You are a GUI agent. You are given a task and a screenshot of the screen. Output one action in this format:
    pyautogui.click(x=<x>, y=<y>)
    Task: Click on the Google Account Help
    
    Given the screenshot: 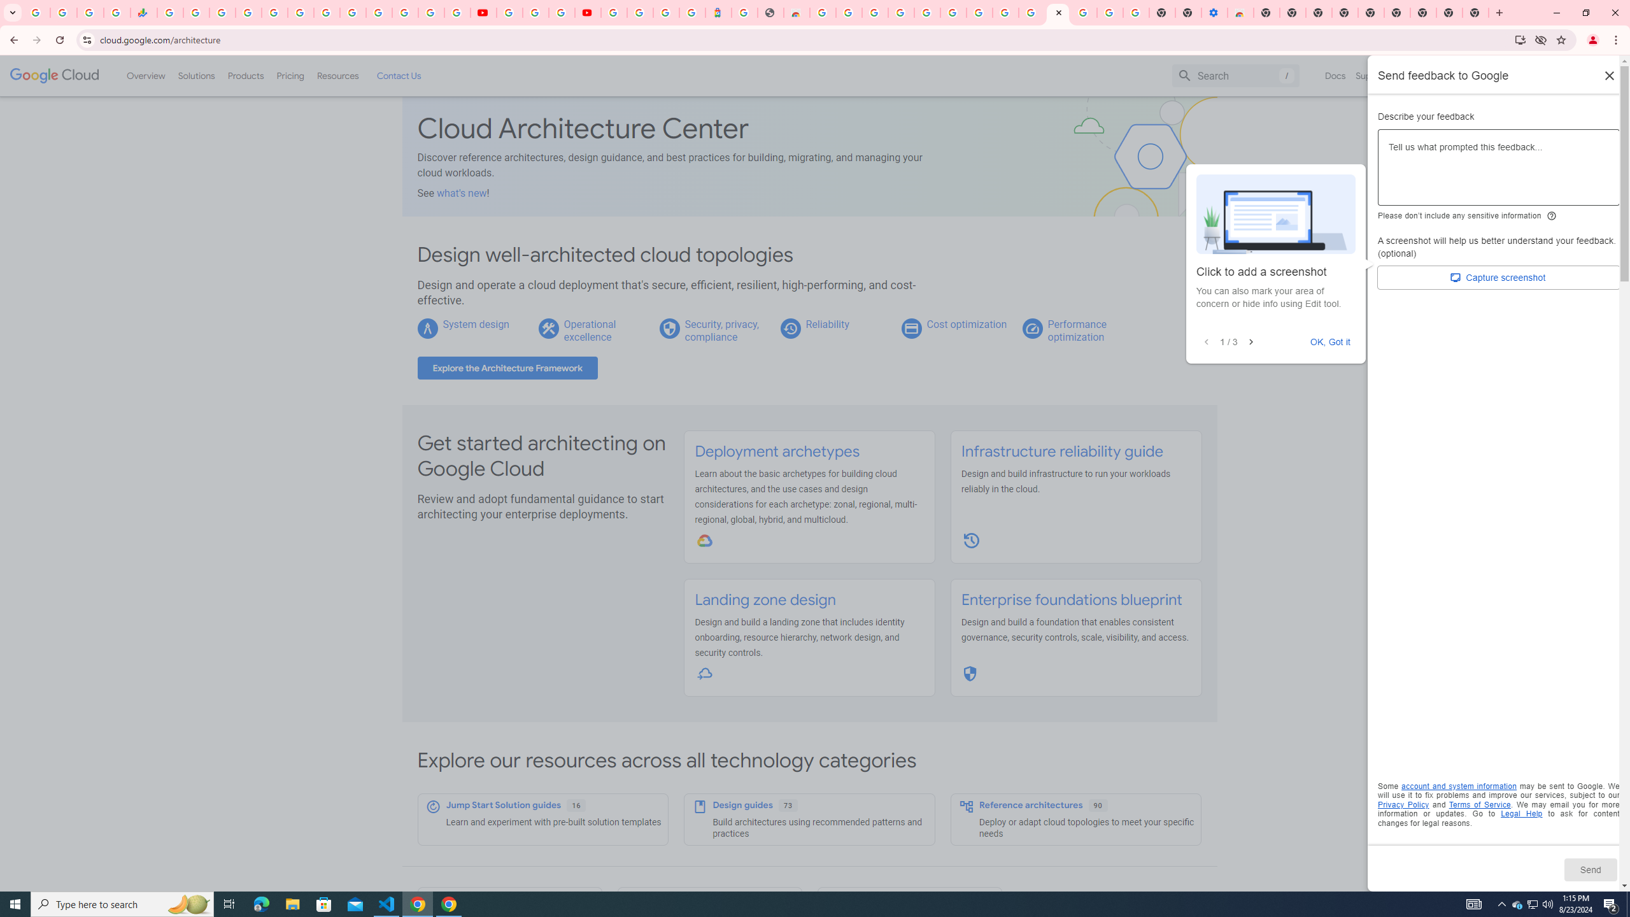 What is the action you would take?
    pyautogui.click(x=1110, y=13)
    